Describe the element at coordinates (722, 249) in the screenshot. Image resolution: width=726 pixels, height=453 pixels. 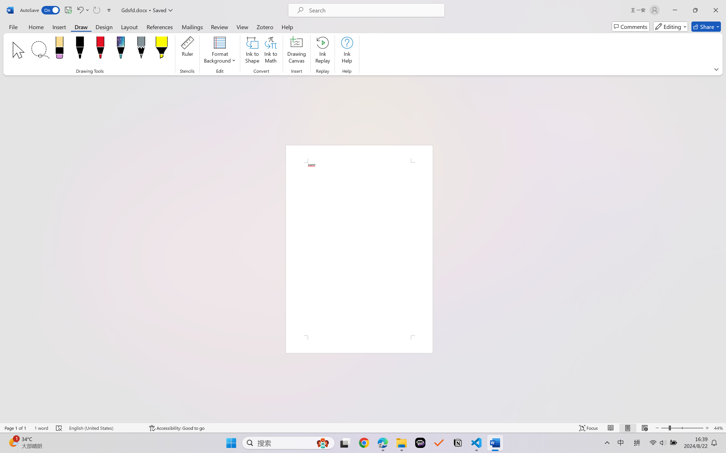
I see `Class: NetUIScrollBar` at that location.